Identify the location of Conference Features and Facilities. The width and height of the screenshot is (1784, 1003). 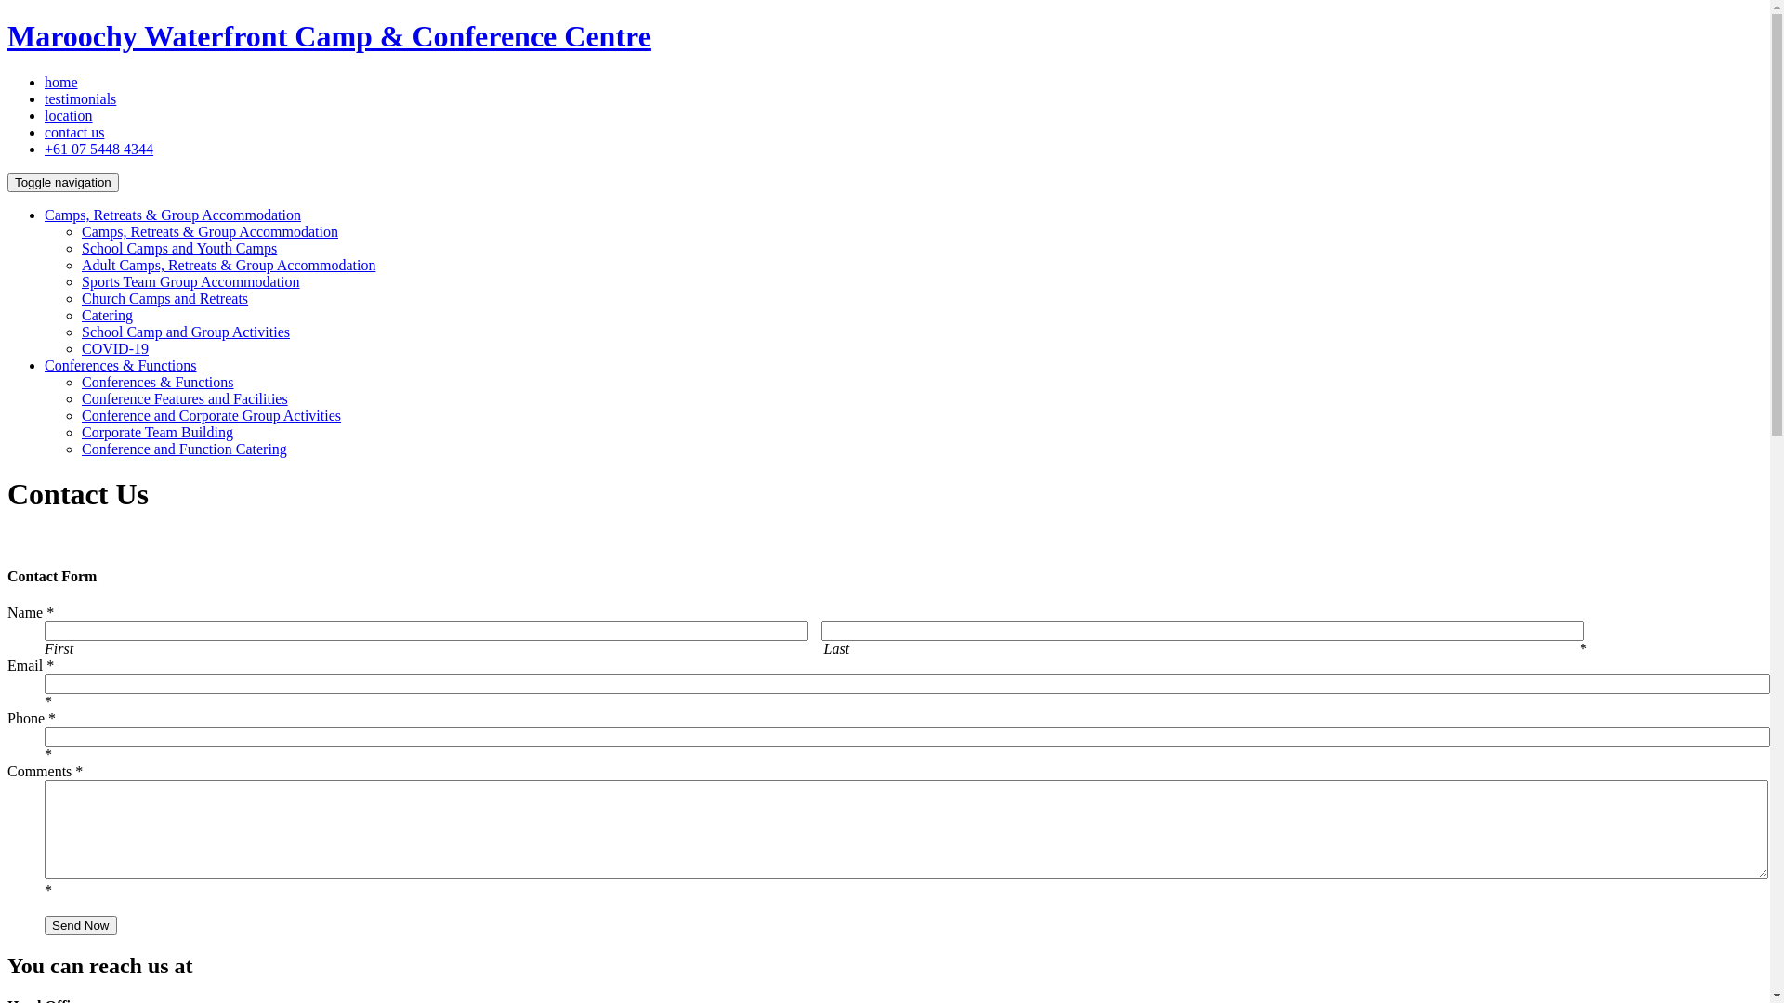
(185, 399).